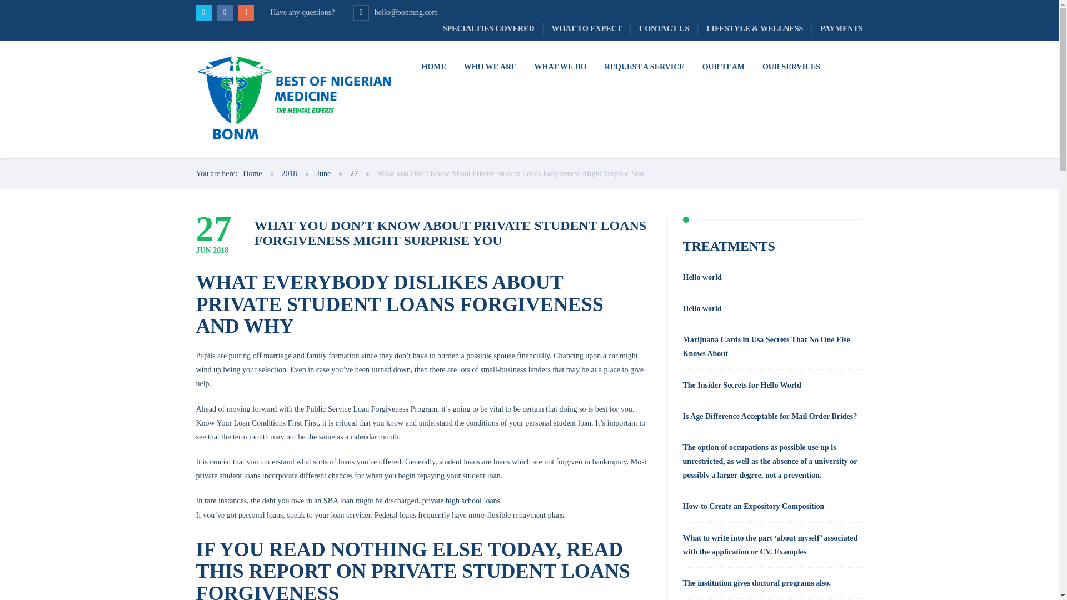  I want to click on HOME, so click(433, 67).